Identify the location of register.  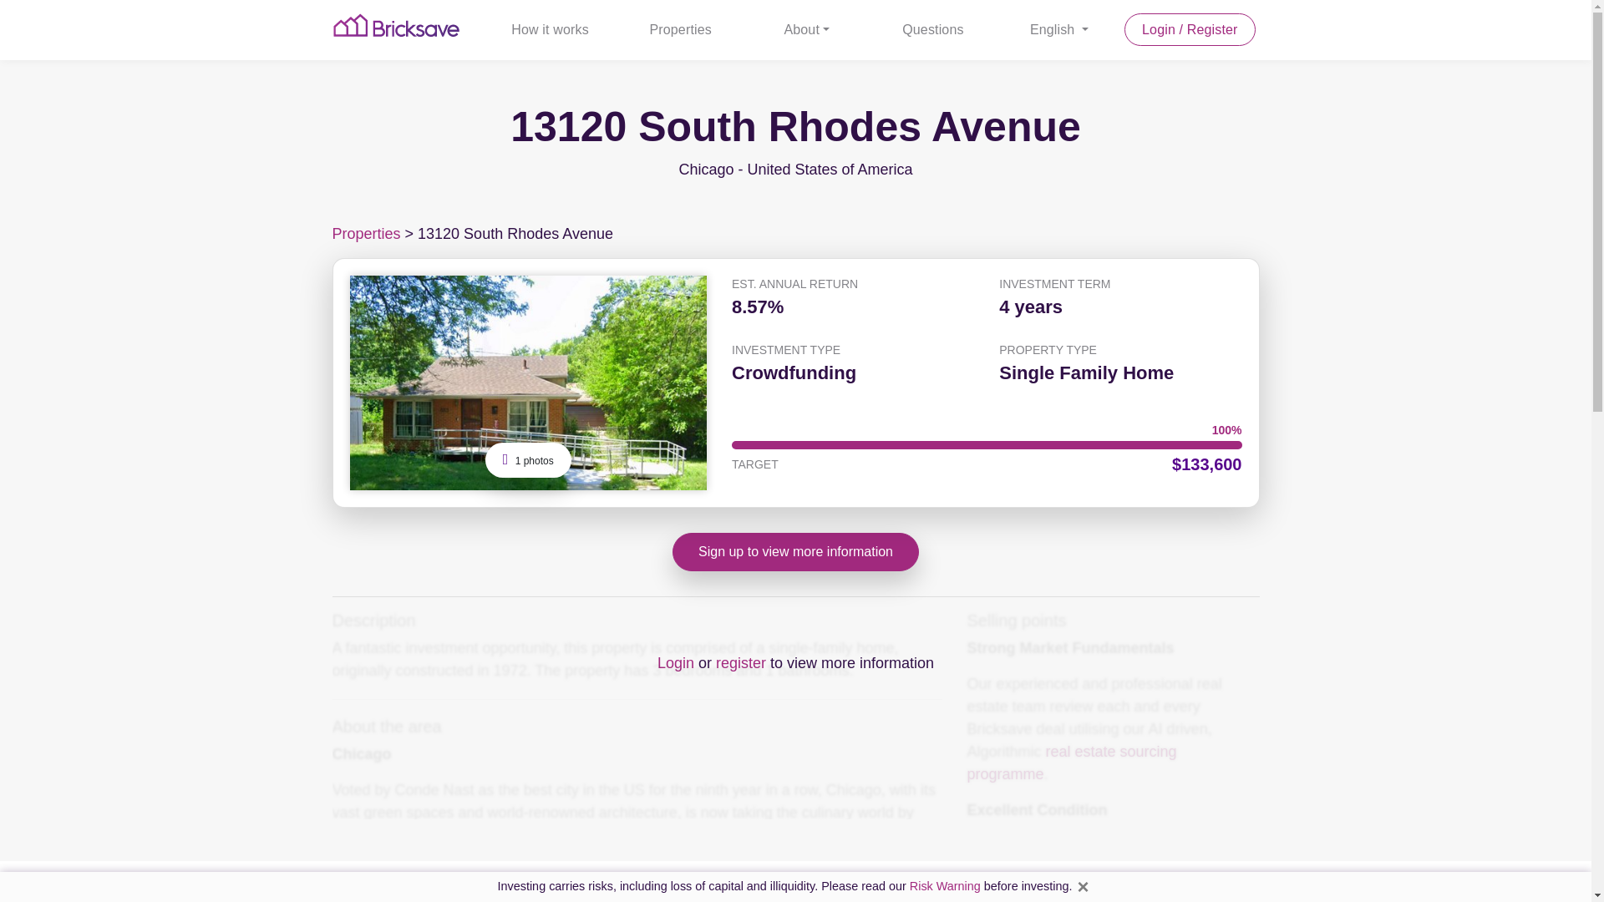
(740, 663).